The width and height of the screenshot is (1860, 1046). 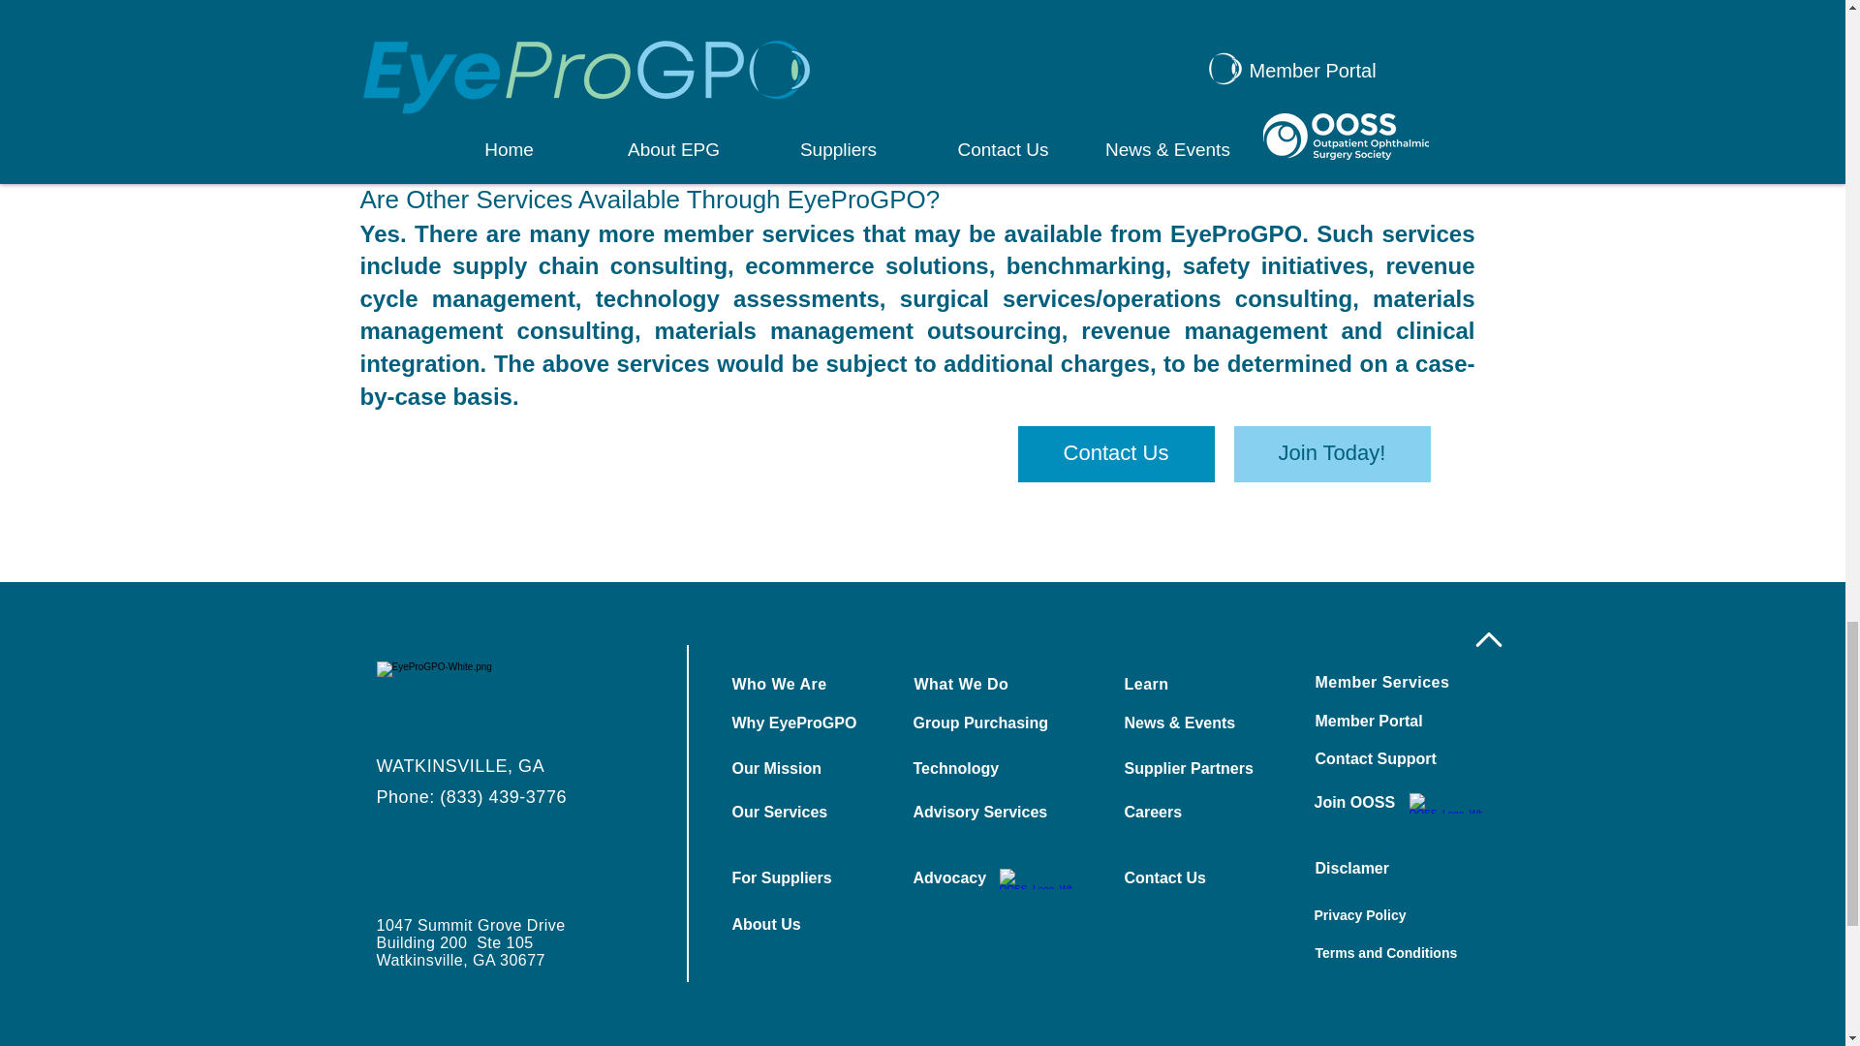 I want to click on Advocacy, so click(x=980, y=877).